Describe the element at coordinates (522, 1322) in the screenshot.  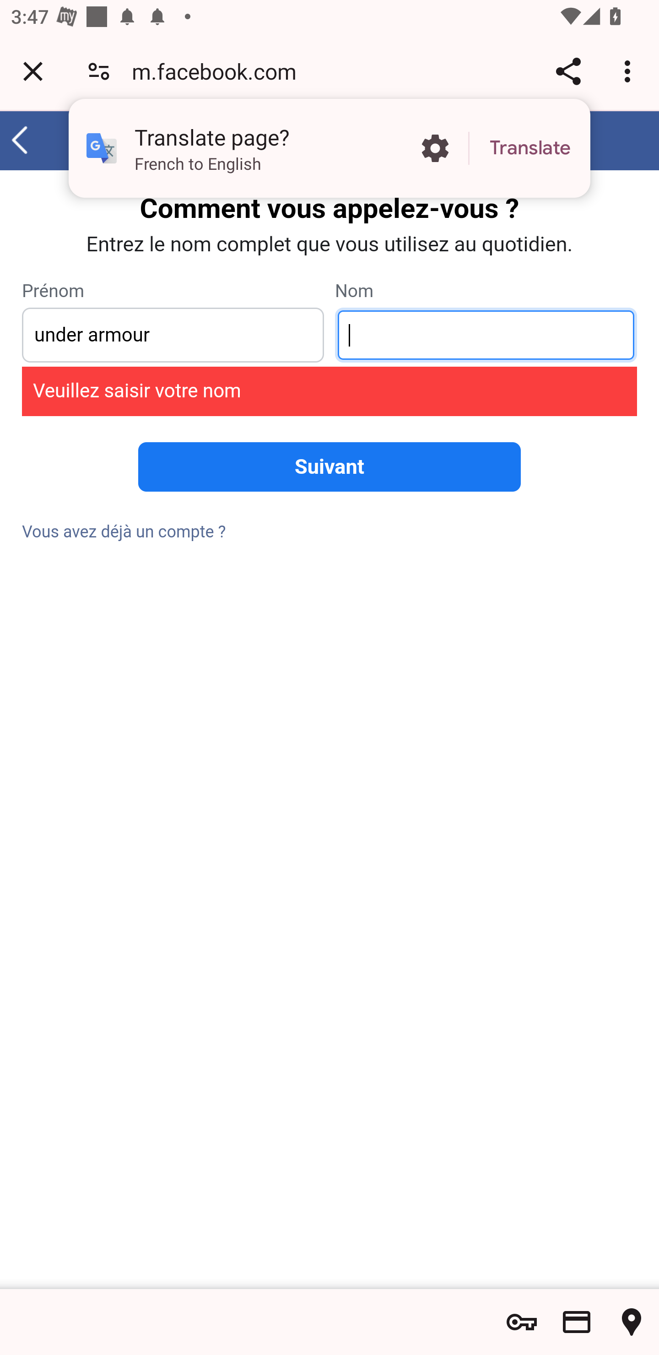
I see `Show saved passwords and password options` at that location.